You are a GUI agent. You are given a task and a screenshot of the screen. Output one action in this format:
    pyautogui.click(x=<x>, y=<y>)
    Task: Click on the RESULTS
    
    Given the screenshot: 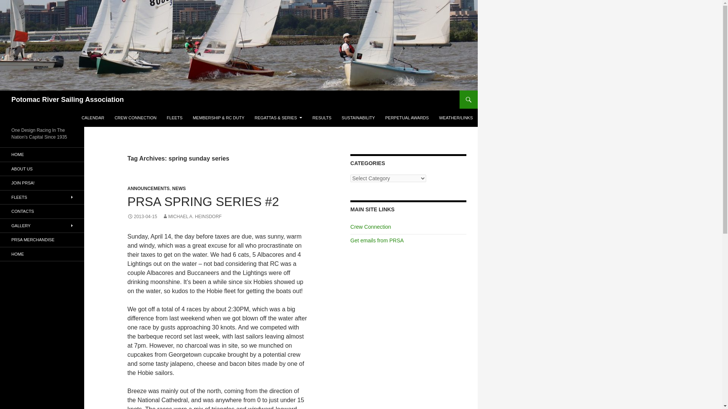 What is the action you would take?
    pyautogui.click(x=322, y=117)
    